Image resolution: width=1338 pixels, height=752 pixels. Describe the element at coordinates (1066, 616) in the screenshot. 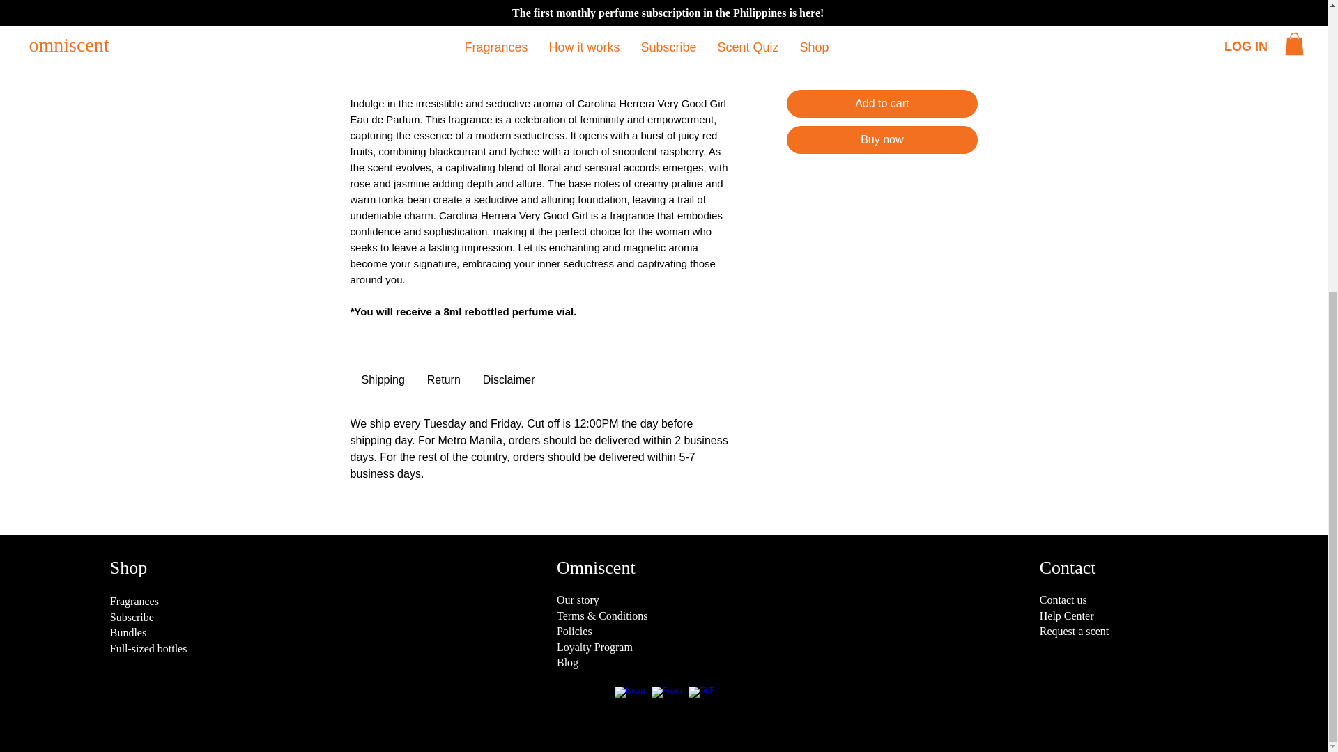

I see `Help Center` at that location.